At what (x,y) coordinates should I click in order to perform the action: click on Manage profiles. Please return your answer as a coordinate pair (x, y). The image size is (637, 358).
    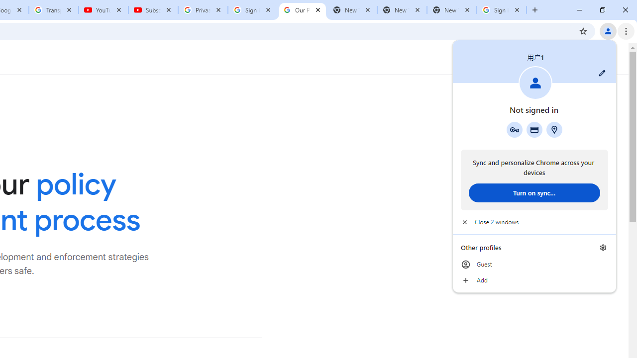
    Looking at the image, I should click on (603, 248).